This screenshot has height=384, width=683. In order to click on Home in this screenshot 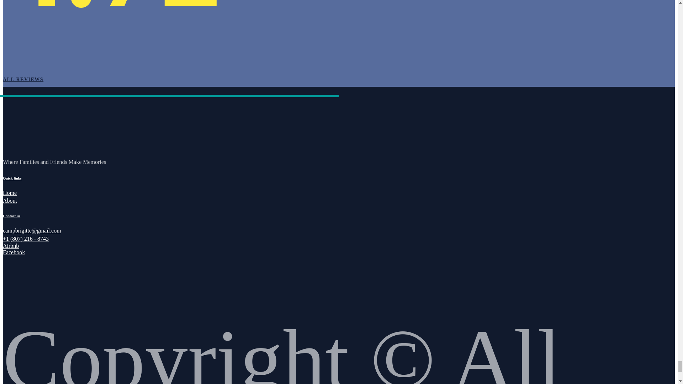, I will do `click(9, 193)`.